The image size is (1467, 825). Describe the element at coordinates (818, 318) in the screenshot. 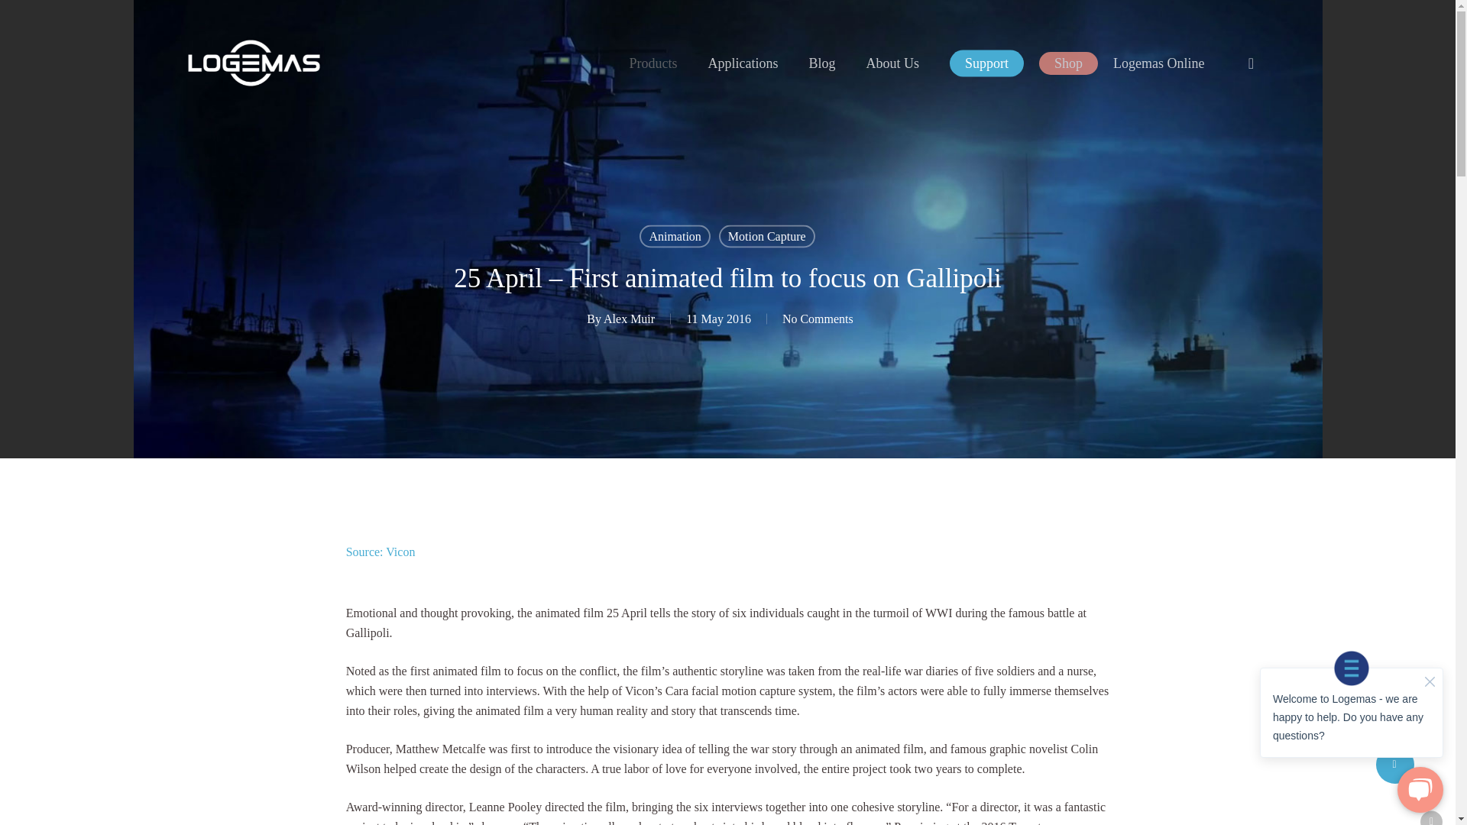

I see `No Comments` at that location.